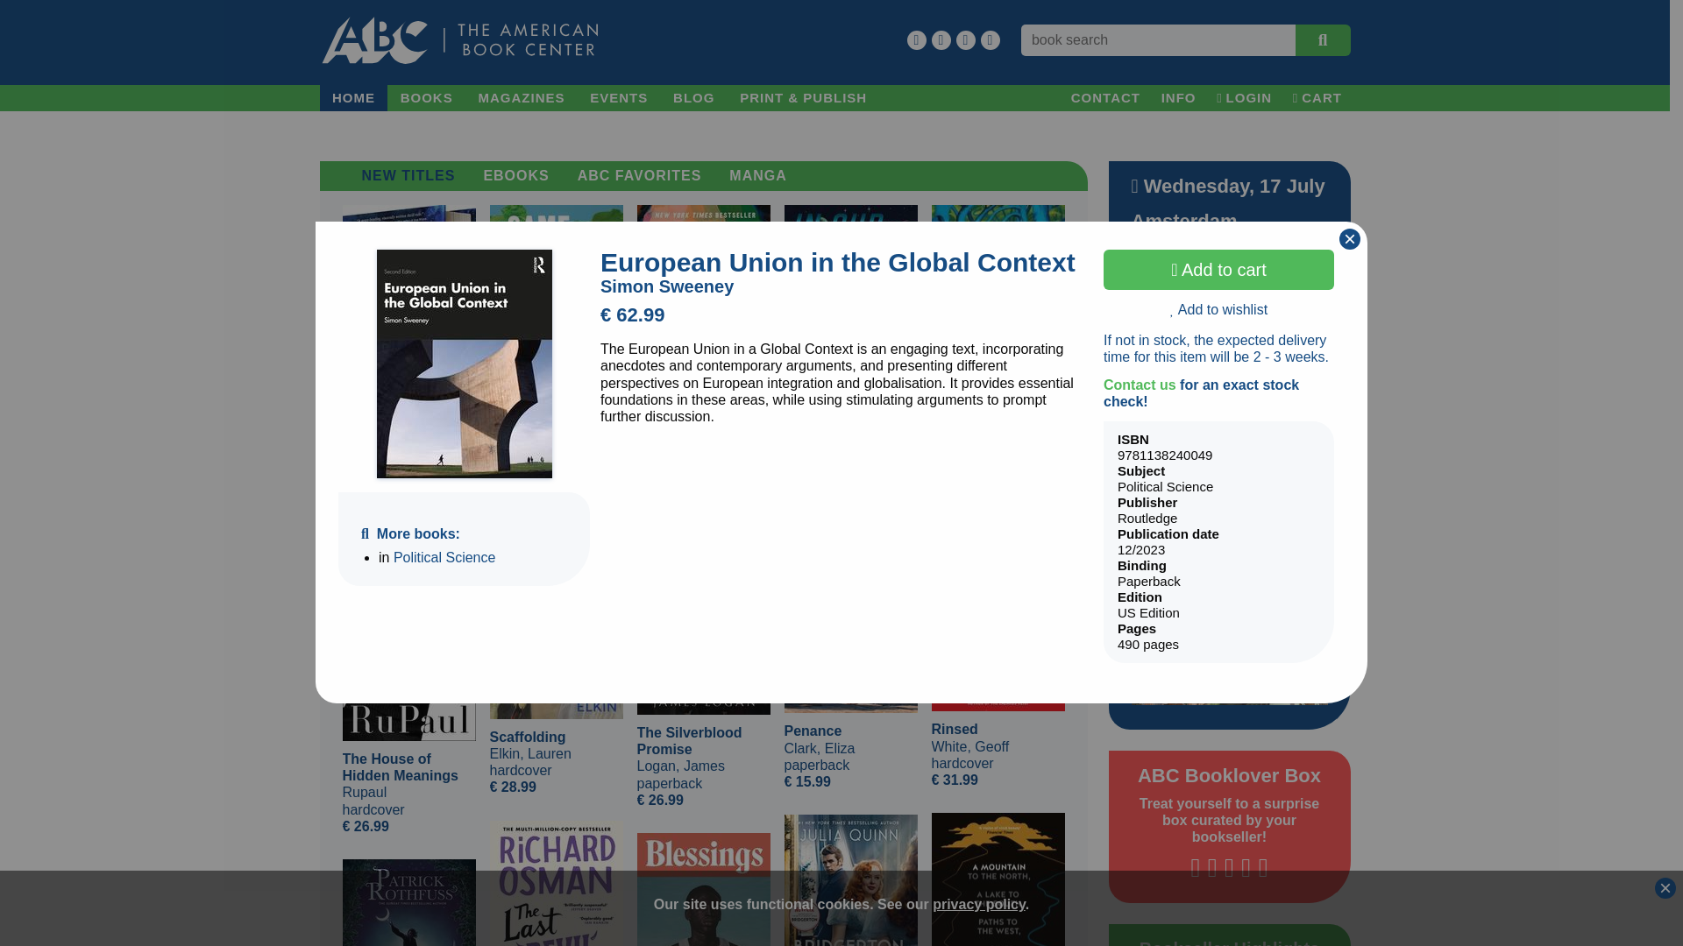 Image resolution: width=1683 pixels, height=946 pixels. I want to click on CONTACT, so click(1104, 98).